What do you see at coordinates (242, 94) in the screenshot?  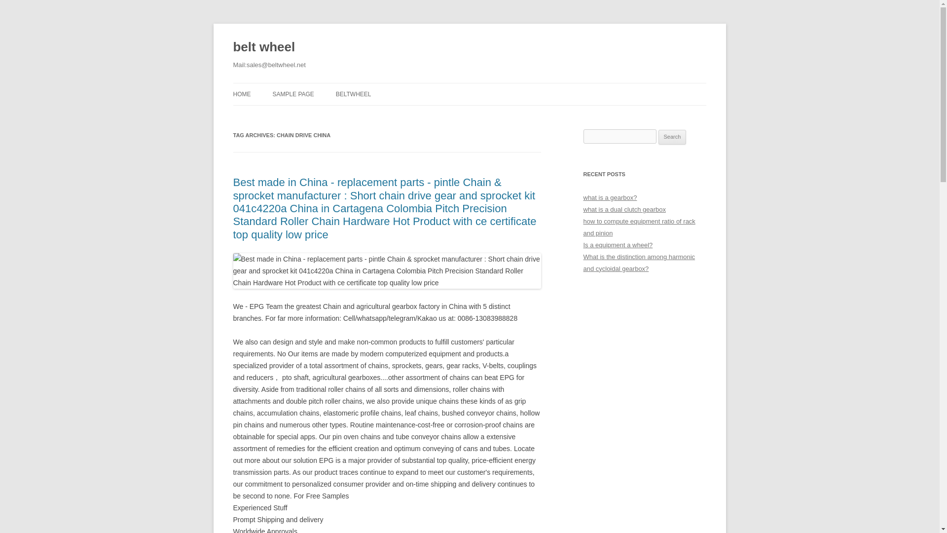 I see `HOME` at bounding box center [242, 94].